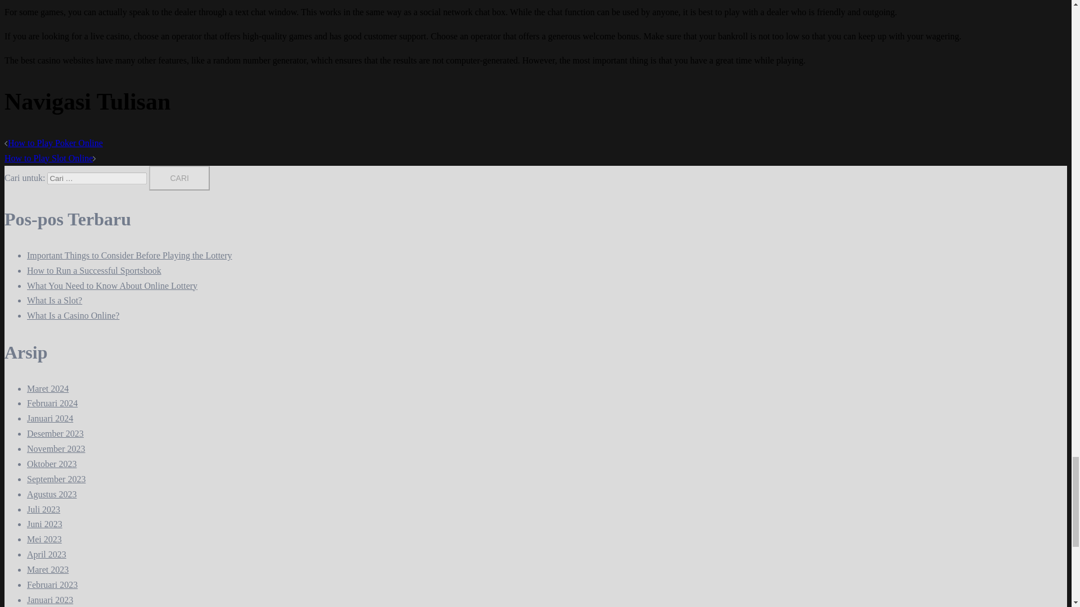 Image resolution: width=1080 pixels, height=607 pixels. I want to click on Maret 2024, so click(48, 388).